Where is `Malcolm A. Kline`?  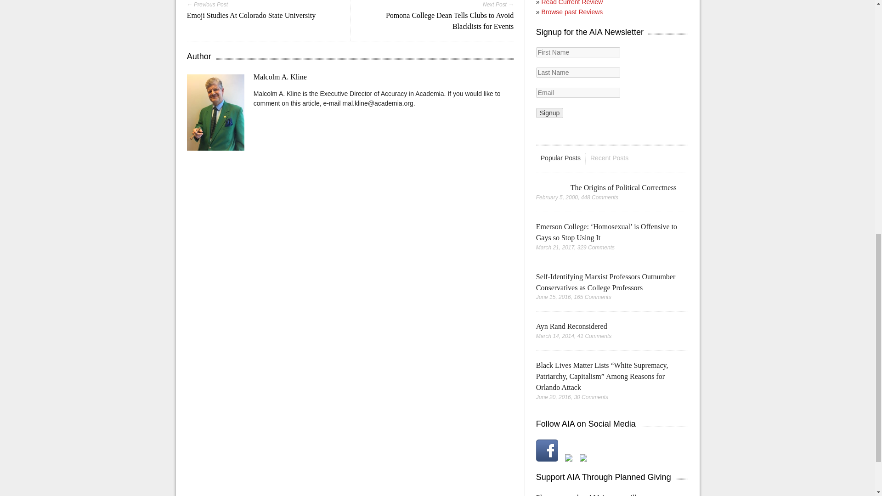 Malcolm A. Kline is located at coordinates (280, 77).